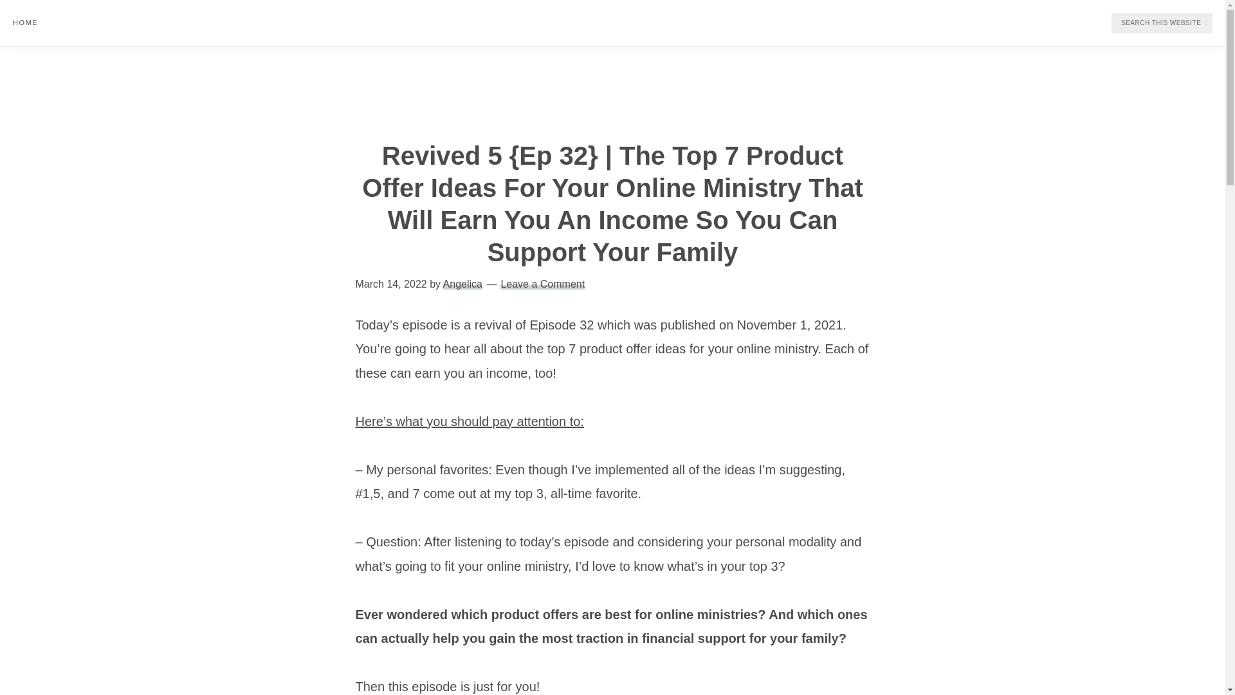  Describe the element at coordinates (542, 283) in the screenshot. I see `Leave a Comment` at that location.